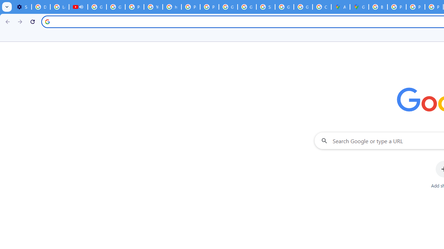  What do you see at coordinates (153, 7) in the screenshot?
I see `YouTube` at bounding box center [153, 7].